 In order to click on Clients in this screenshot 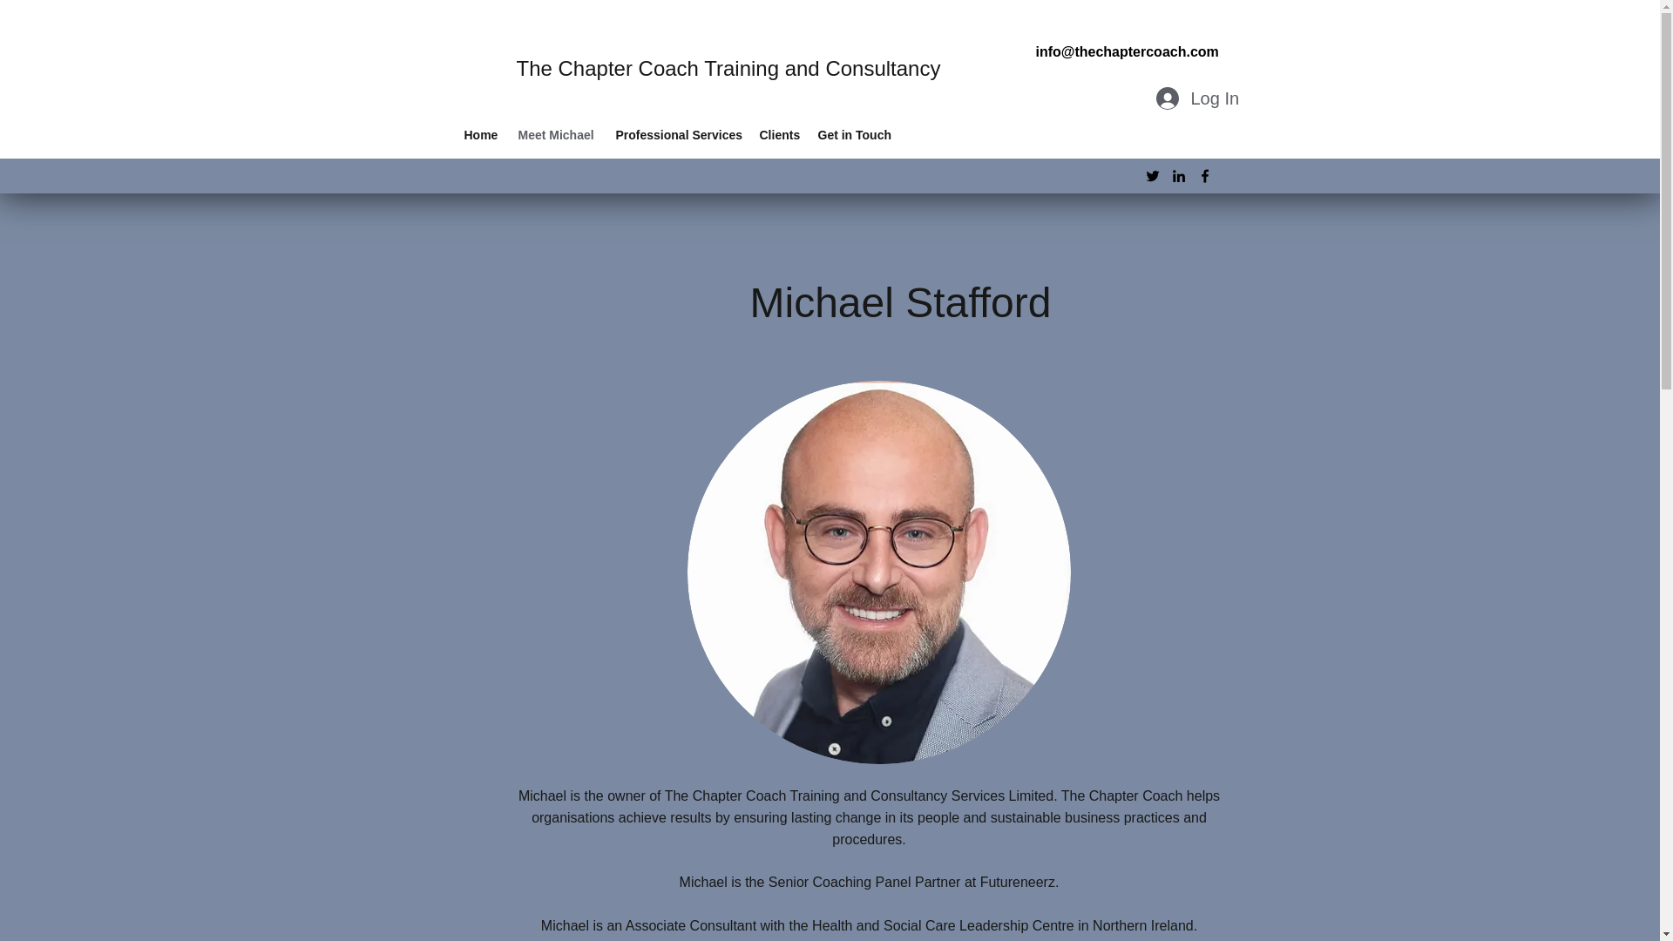, I will do `click(781, 134)`.